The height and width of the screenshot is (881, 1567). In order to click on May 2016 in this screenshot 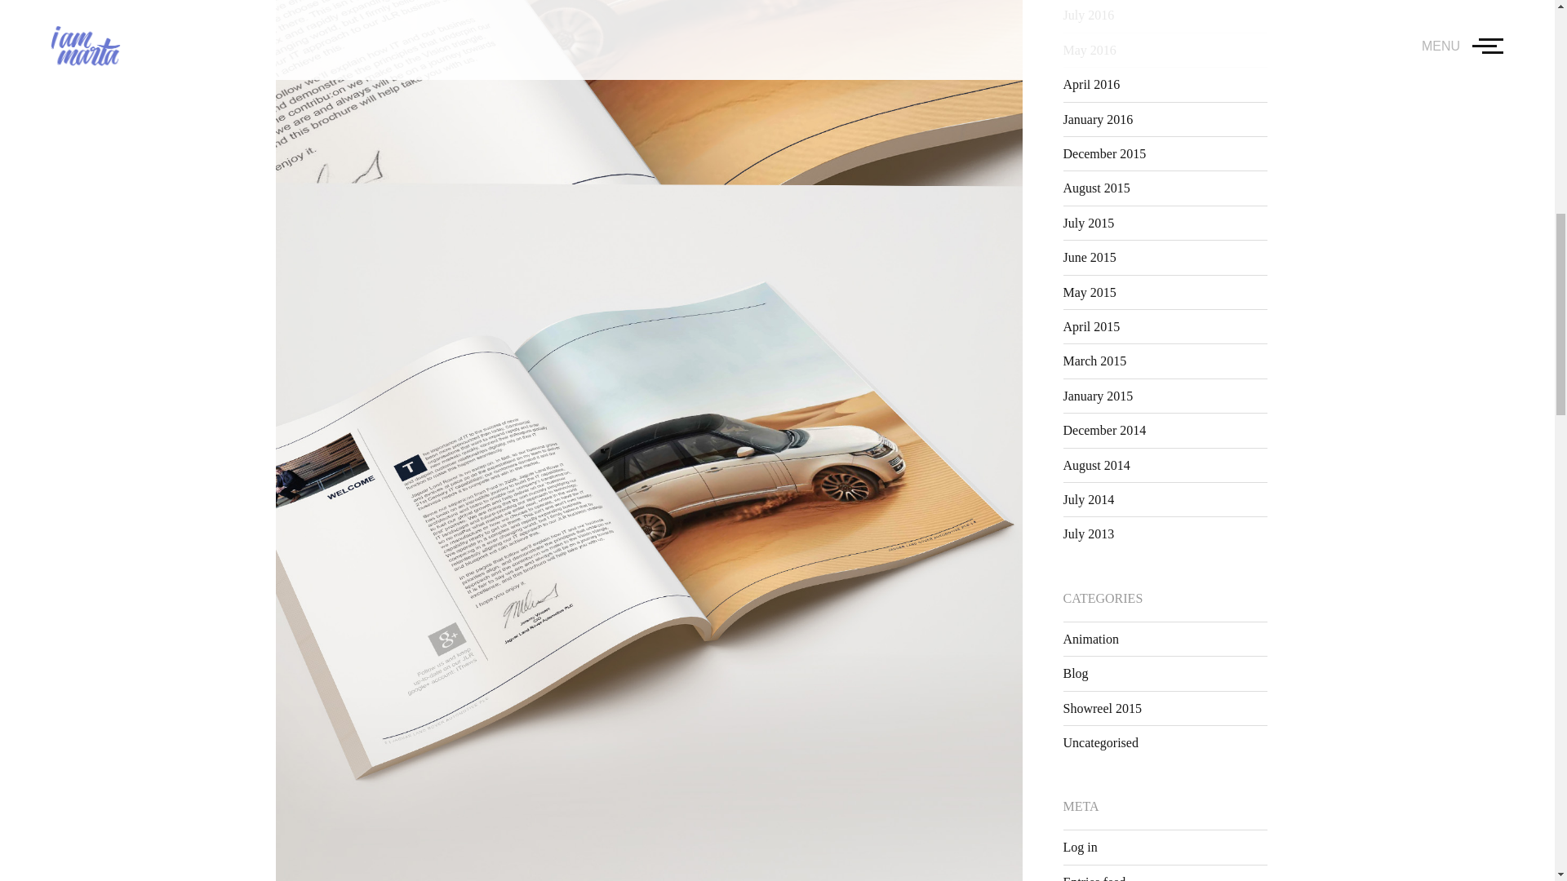, I will do `click(1089, 50)`.